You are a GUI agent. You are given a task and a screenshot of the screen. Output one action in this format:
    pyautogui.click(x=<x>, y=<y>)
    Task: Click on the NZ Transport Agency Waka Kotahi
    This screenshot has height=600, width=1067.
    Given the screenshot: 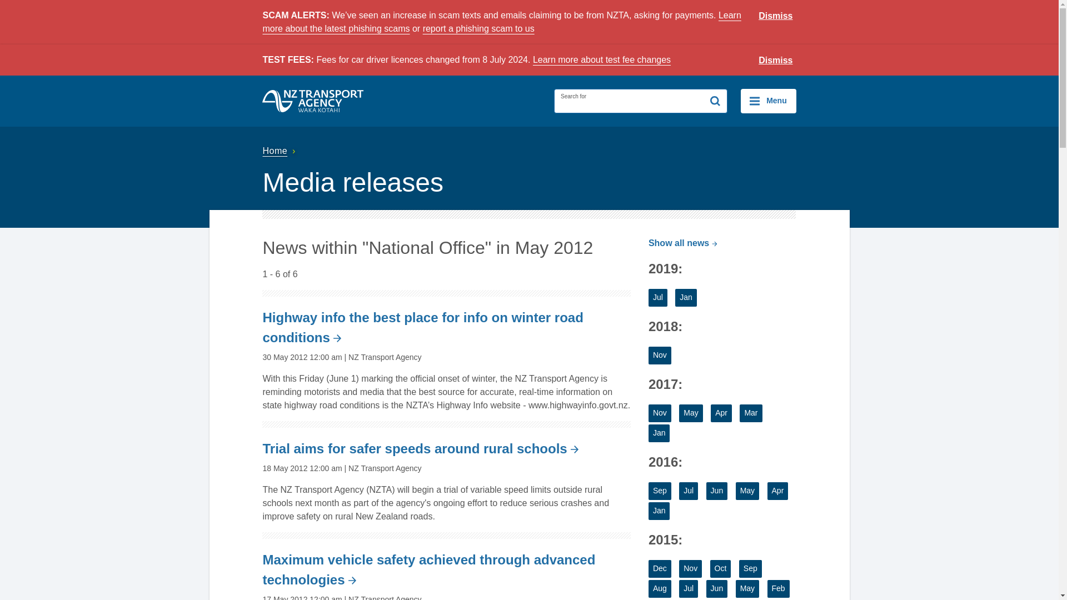 What is the action you would take?
    pyautogui.click(x=313, y=101)
    